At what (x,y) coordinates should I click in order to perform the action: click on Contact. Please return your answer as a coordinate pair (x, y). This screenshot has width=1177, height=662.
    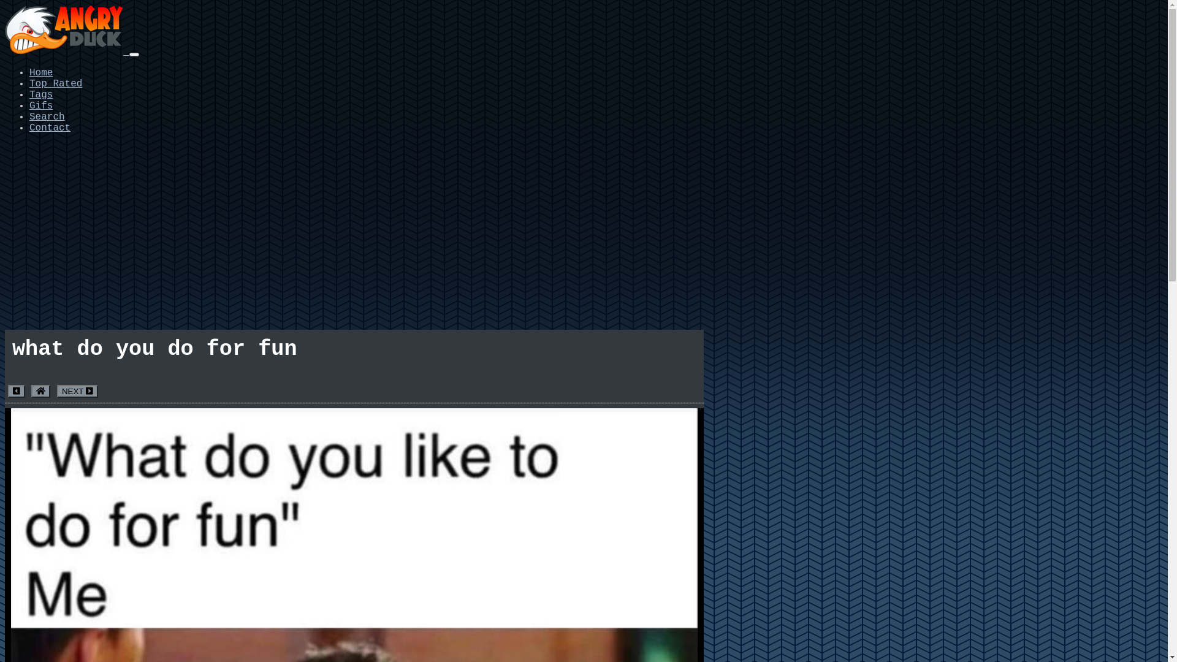
    Looking at the image, I should click on (50, 128).